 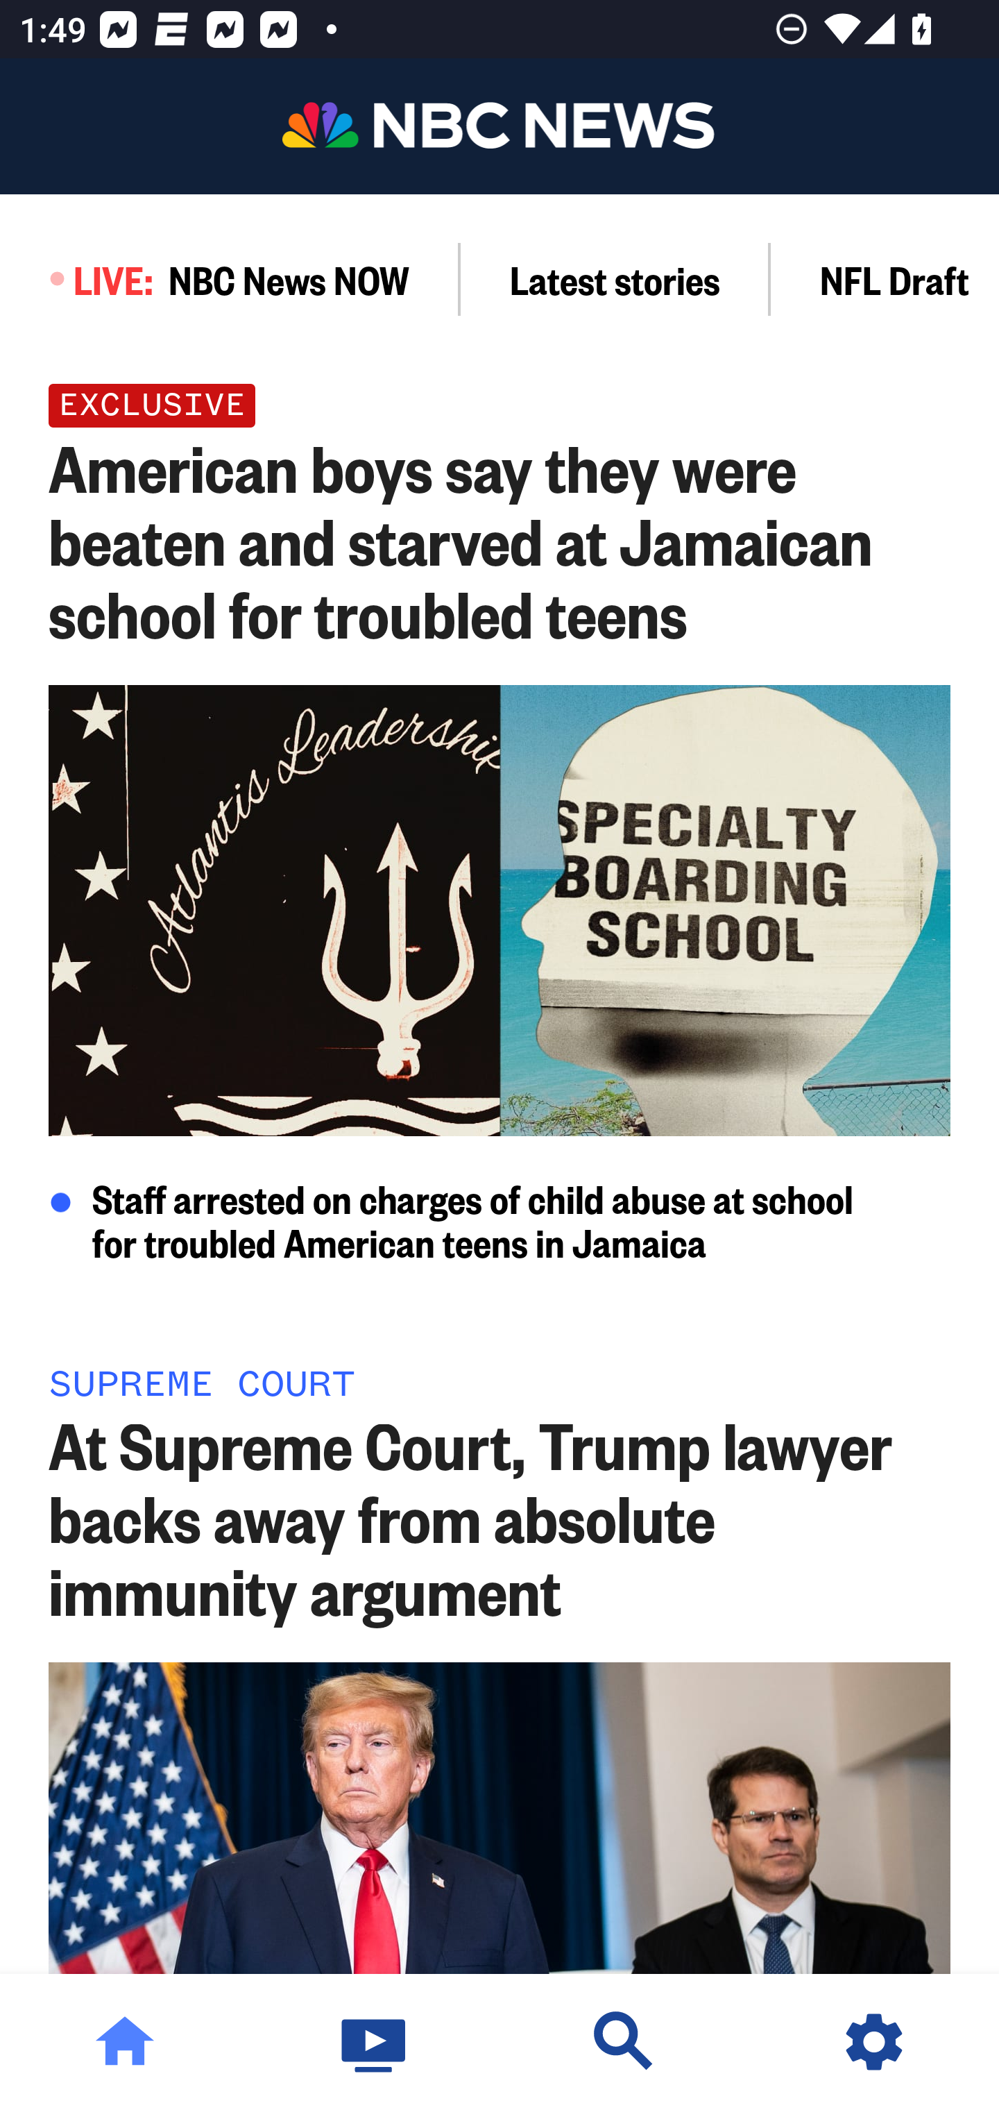 I want to click on Settings, so click(x=874, y=2042).